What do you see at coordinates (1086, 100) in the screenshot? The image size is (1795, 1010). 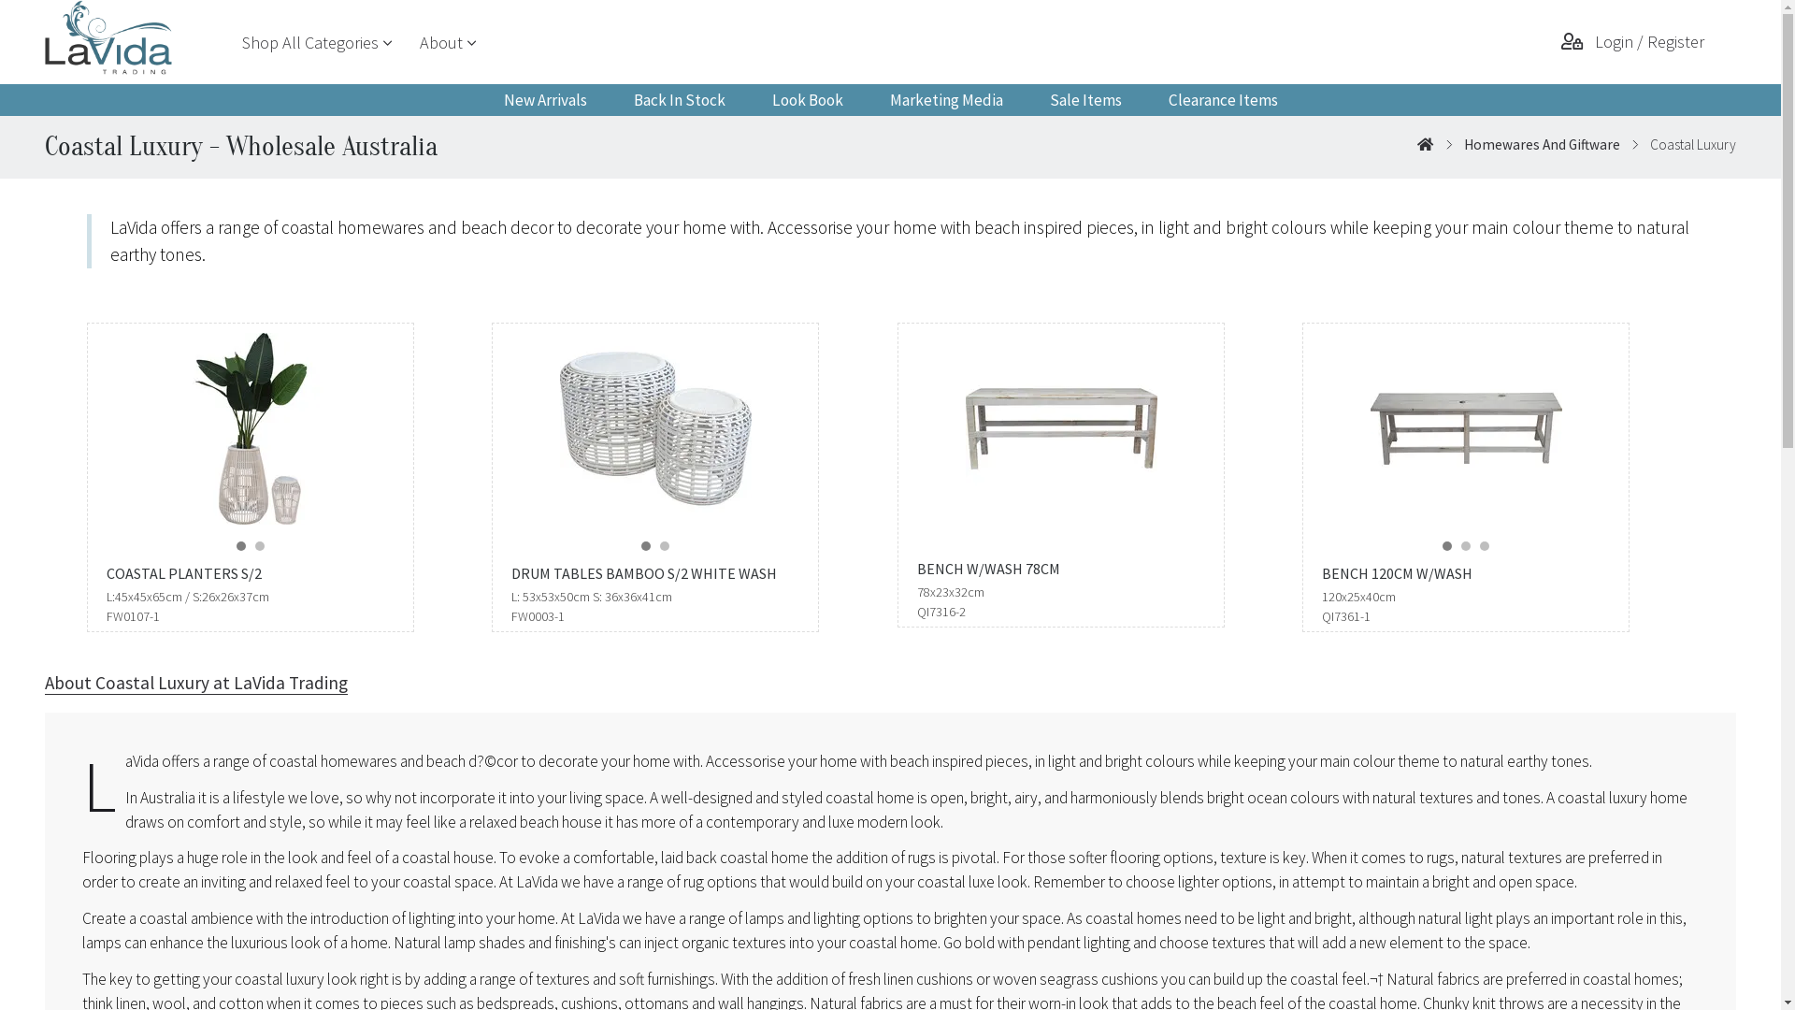 I see `Sale Items` at bounding box center [1086, 100].